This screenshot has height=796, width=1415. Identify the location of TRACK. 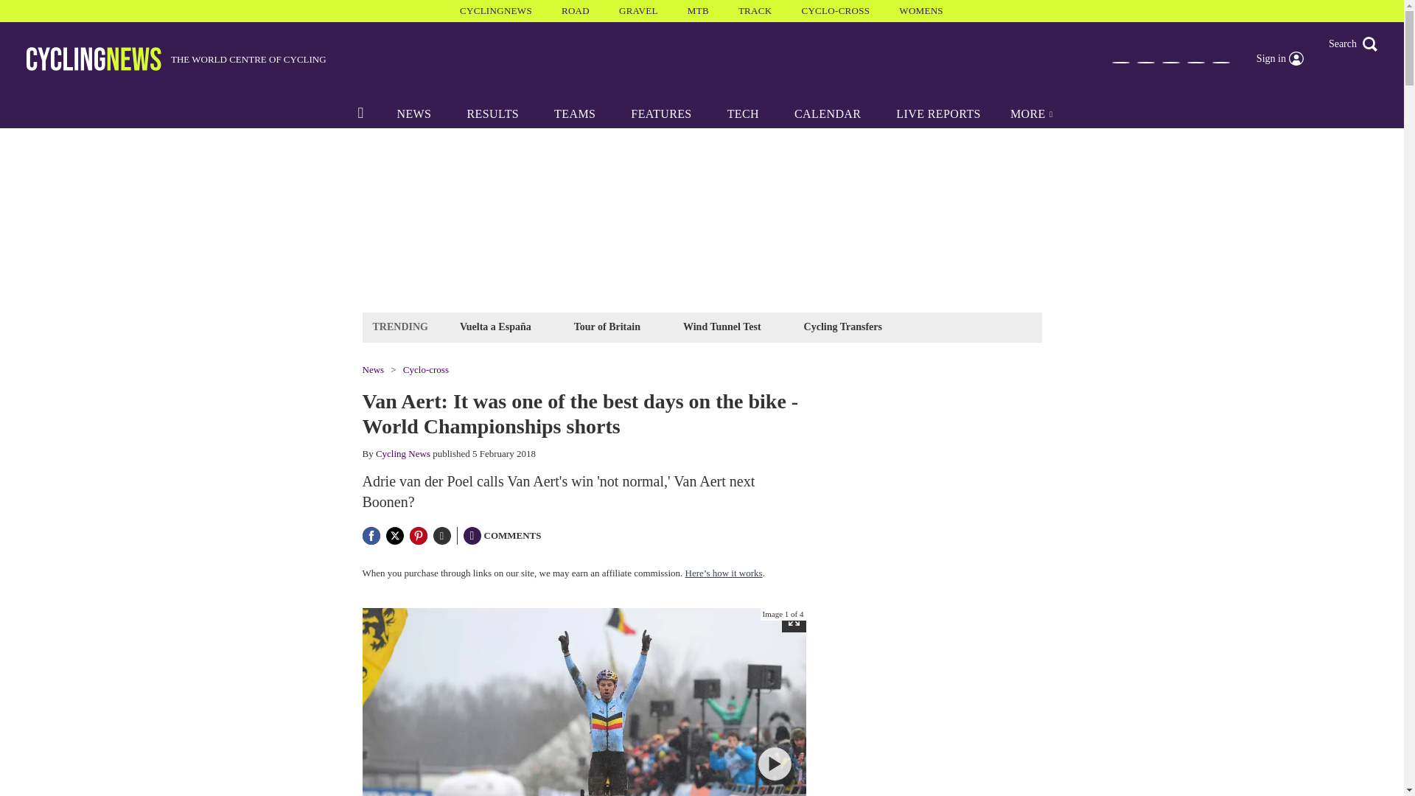
(755, 10).